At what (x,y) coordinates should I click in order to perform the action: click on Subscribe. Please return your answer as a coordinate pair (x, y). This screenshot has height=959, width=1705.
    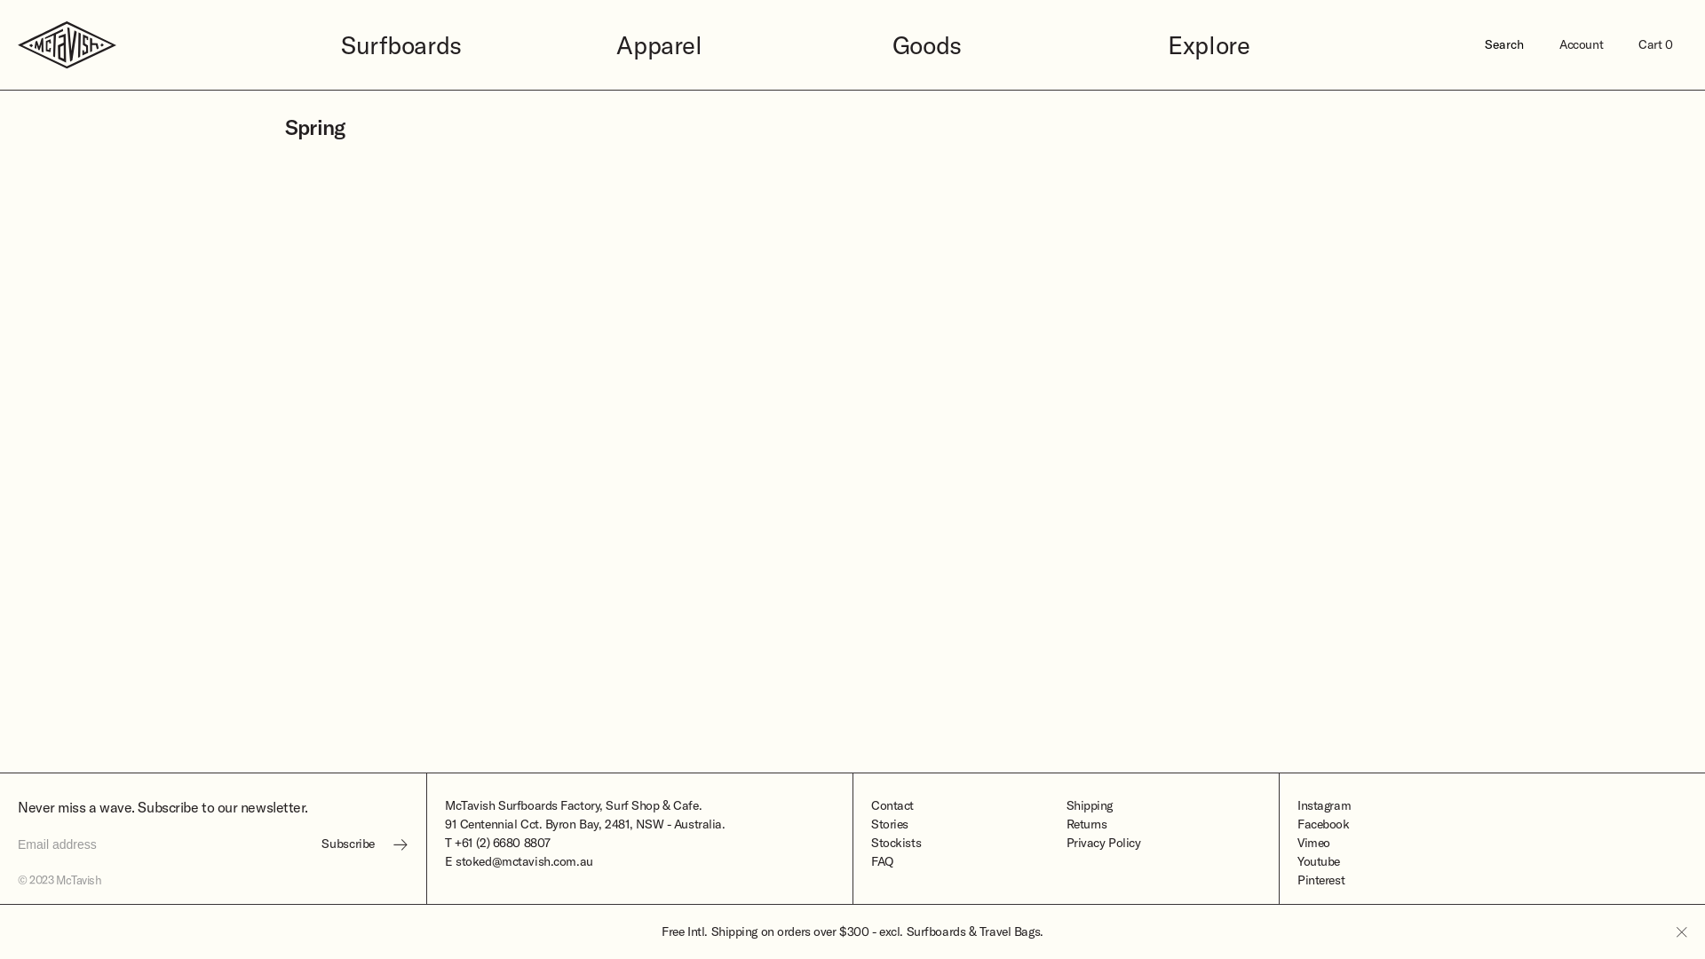
    Looking at the image, I should click on (365, 844).